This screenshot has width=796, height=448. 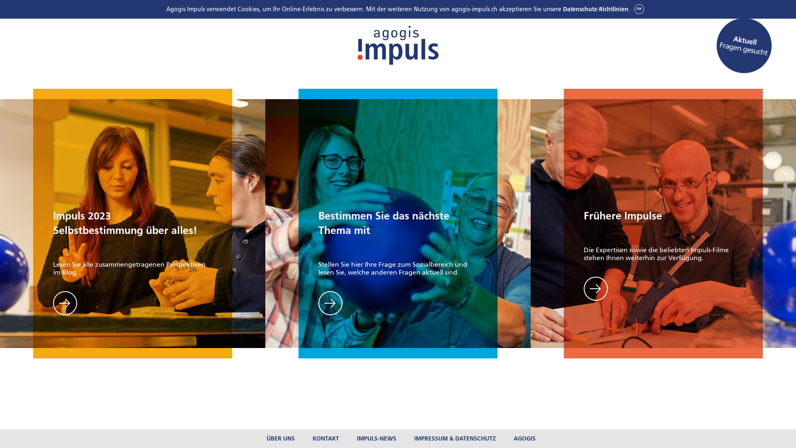 What do you see at coordinates (525, 439) in the screenshot?
I see `AGOGIS` at bounding box center [525, 439].